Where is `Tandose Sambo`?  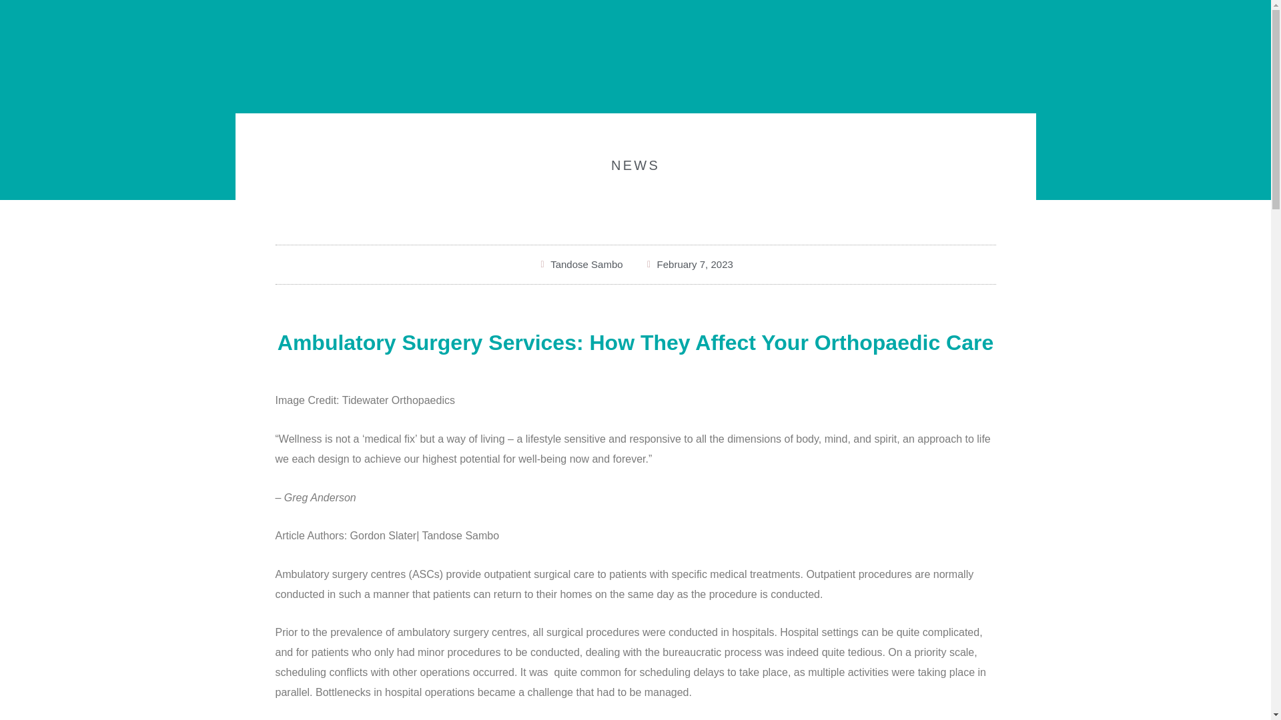
Tandose Sambo is located at coordinates (580, 265).